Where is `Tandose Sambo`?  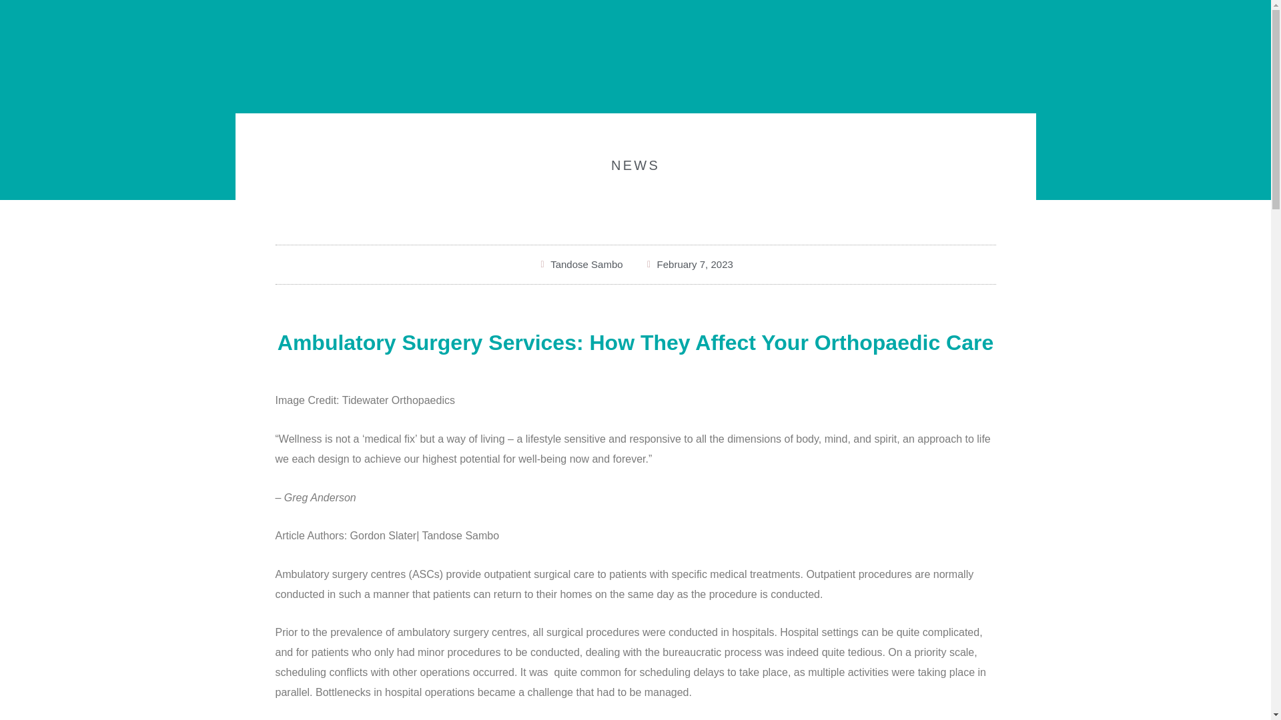
Tandose Sambo is located at coordinates (580, 265).